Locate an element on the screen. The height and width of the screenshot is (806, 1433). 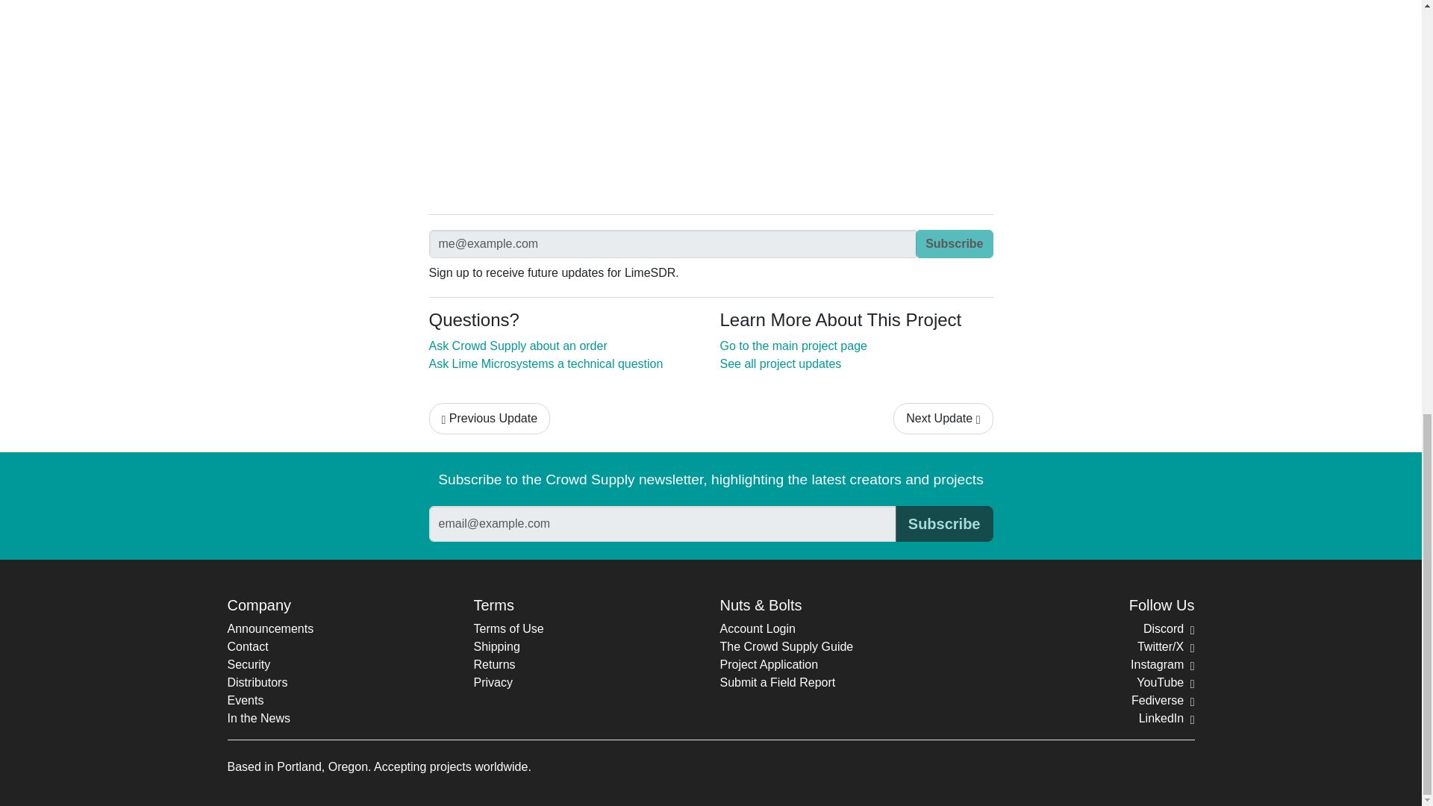
Distributors is located at coordinates (257, 682).